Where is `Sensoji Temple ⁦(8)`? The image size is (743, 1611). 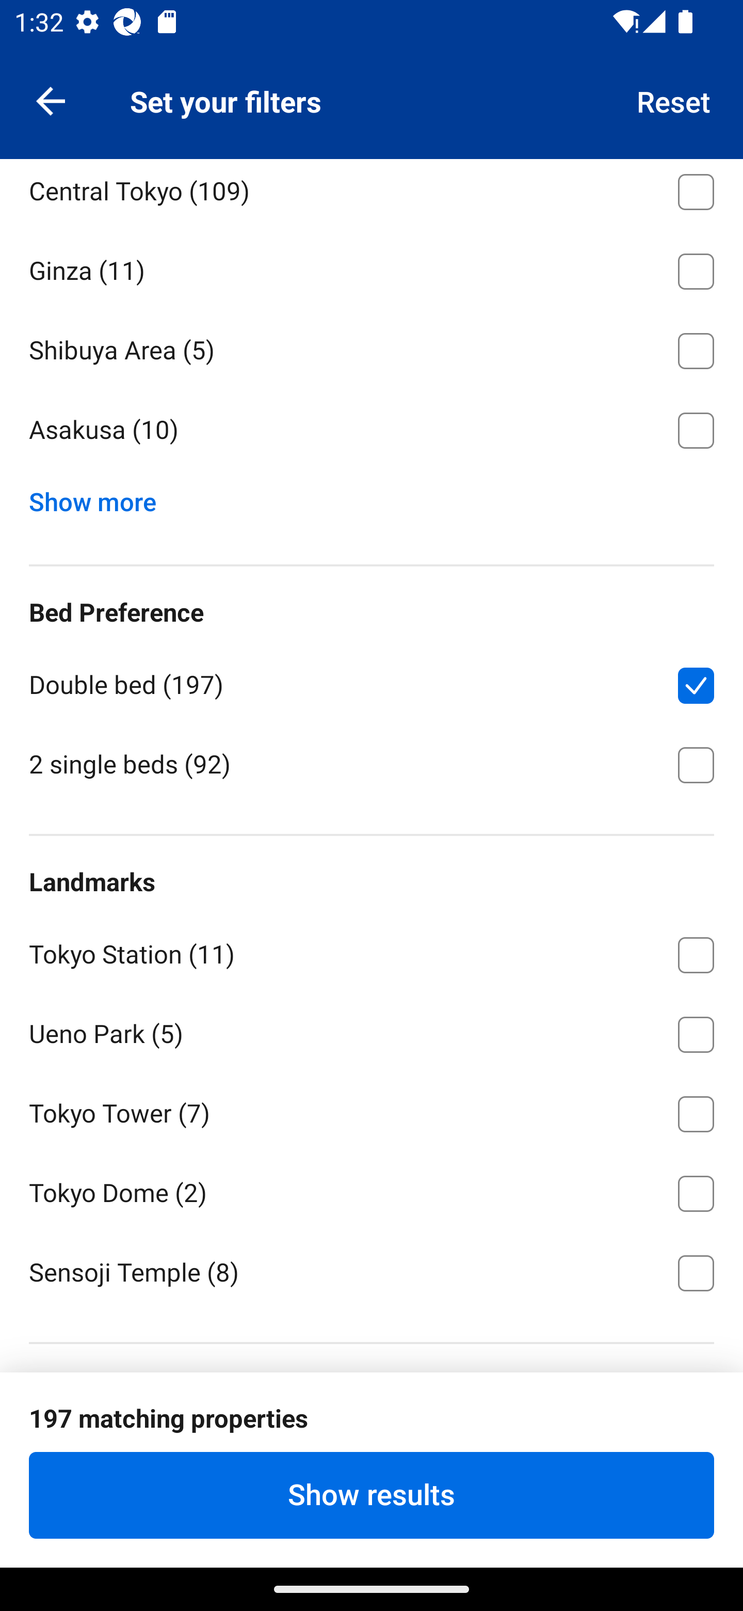
Sensoji Temple ⁦(8) is located at coordinates (372, 1271).